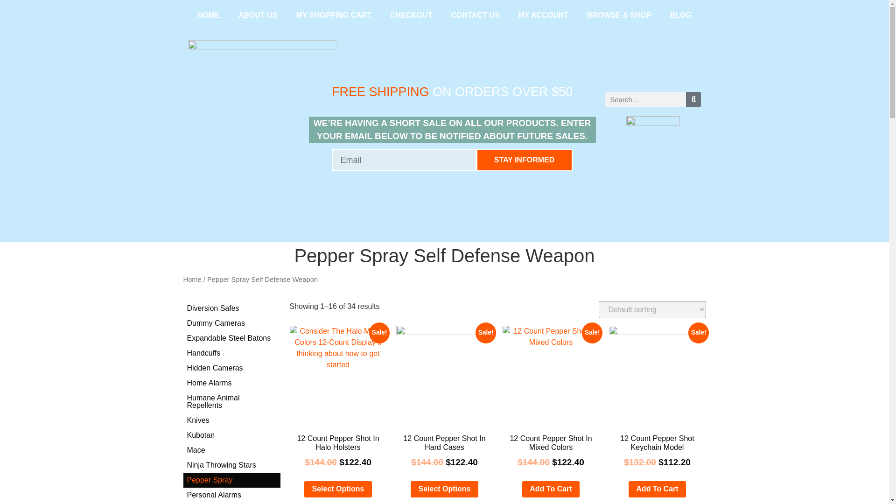 This screenshot has height=504, width=896. Describe the element at coordinates (543, 15) in the screenshot. I see `MY ACCOUNT` at that location.